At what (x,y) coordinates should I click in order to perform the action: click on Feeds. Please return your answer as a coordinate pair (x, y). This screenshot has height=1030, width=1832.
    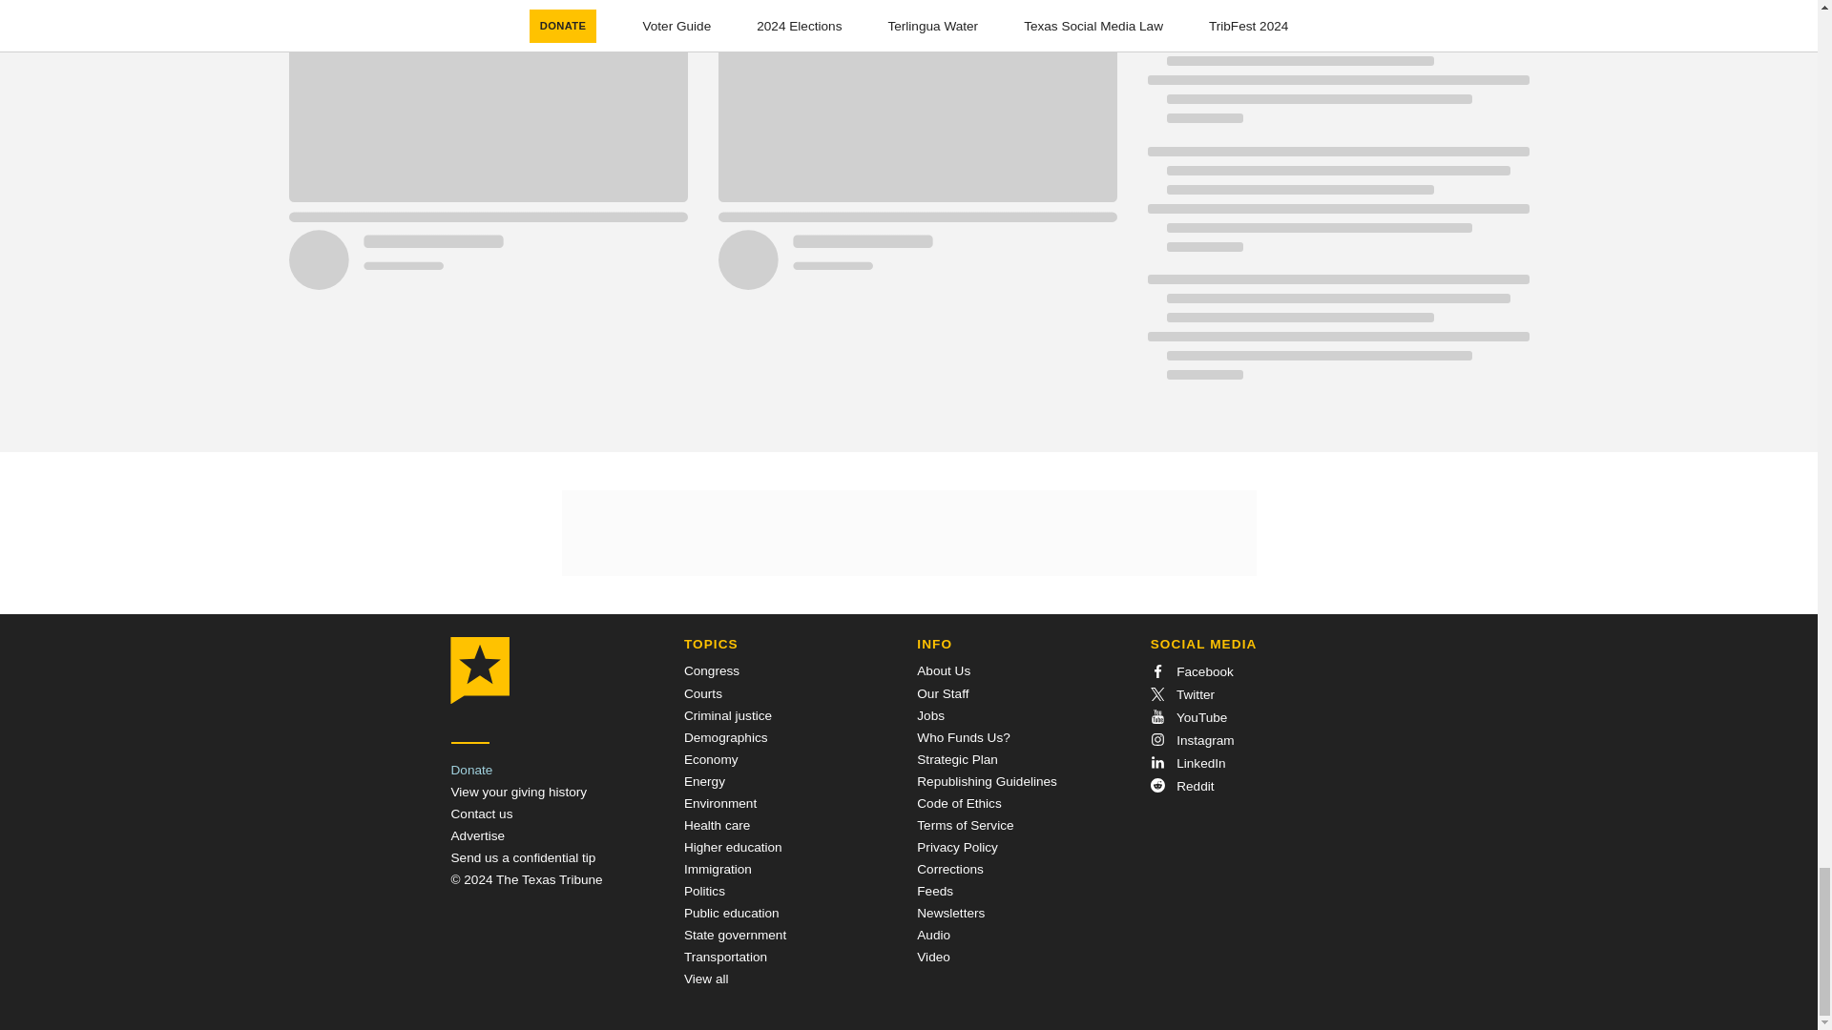
    Looking at the image, I should click on (935, 891).